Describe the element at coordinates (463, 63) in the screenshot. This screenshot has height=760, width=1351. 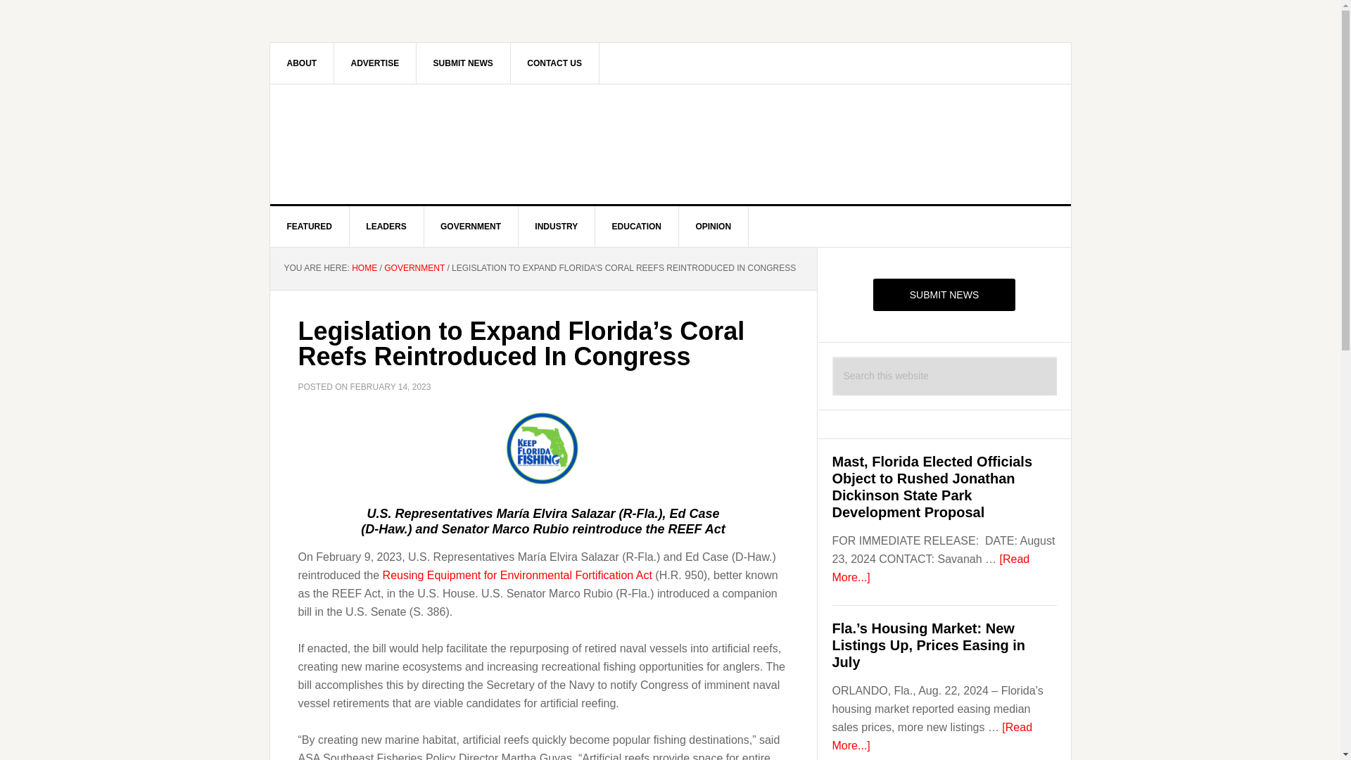
I see `SUBMIT NEWS` at that location.